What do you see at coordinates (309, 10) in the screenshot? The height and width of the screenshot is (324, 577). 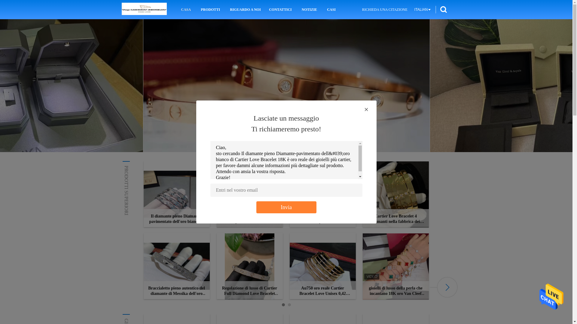 I see `NOTIZIE` at bounding box center [309, 10].